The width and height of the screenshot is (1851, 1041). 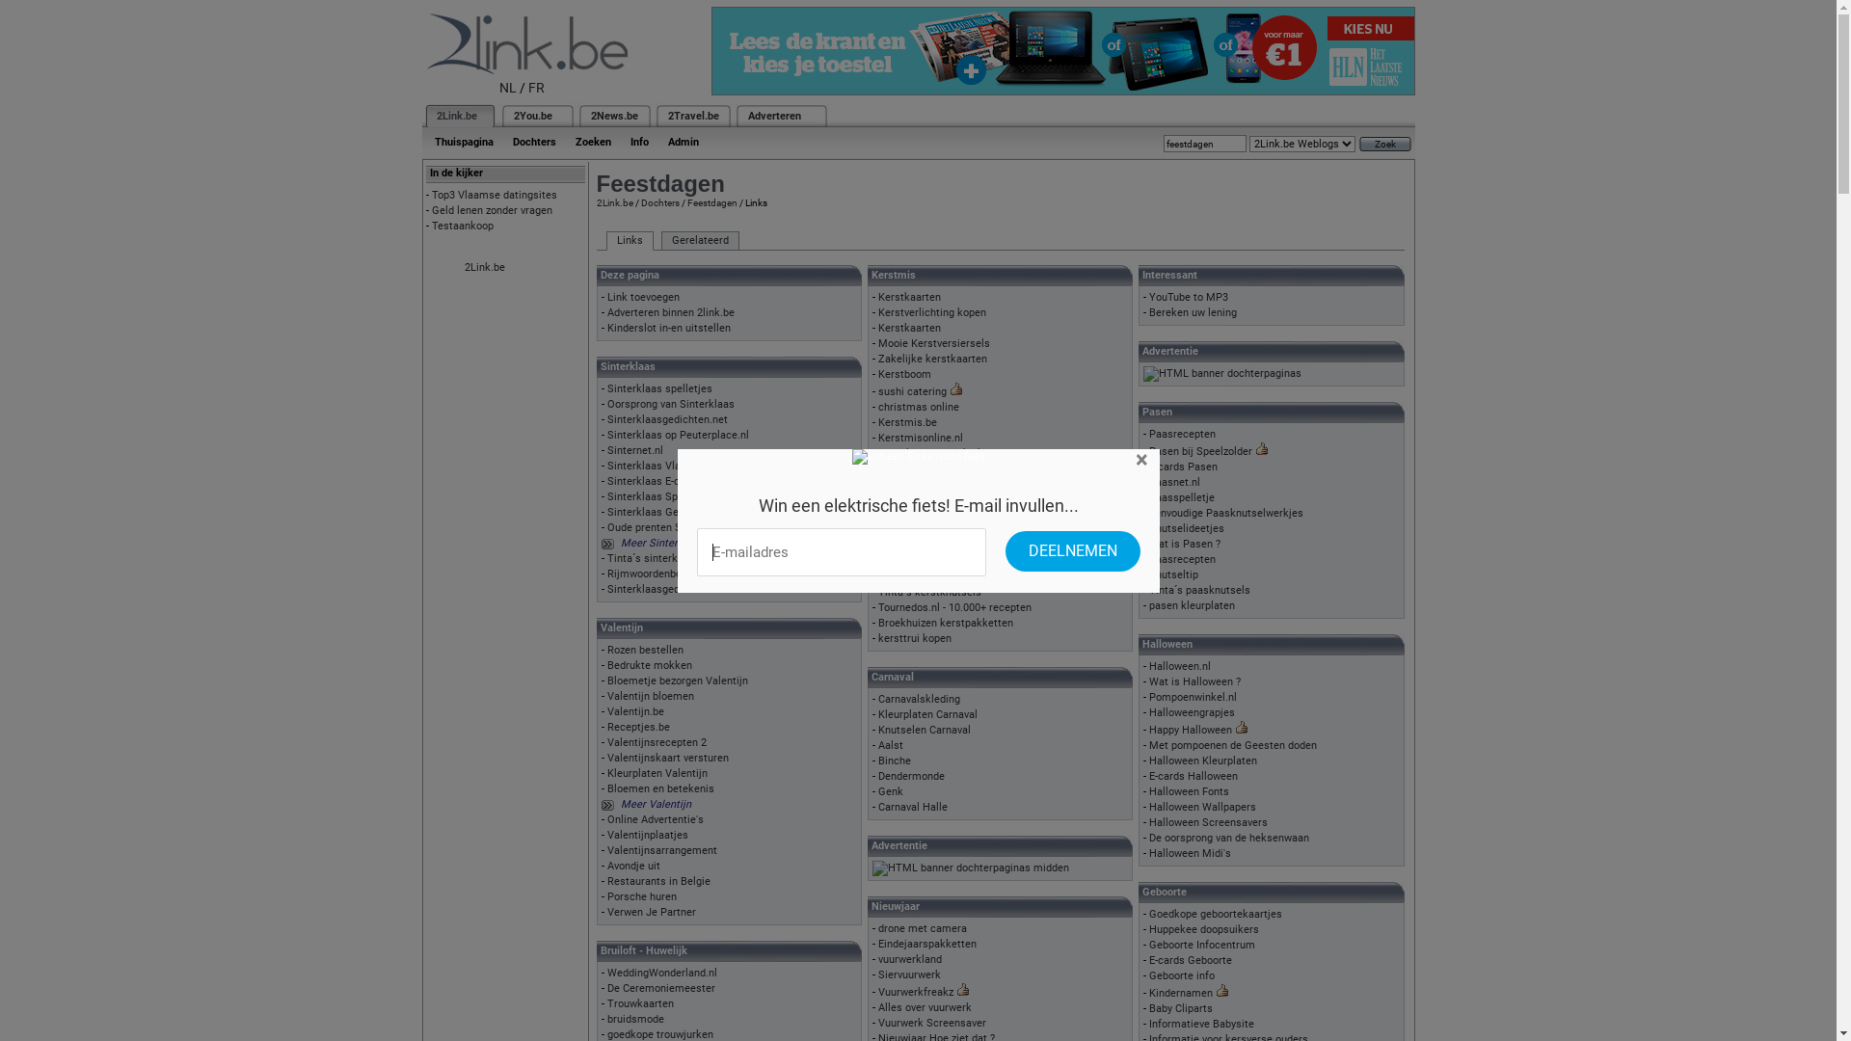 I want to click on Oorsprong van Sinterklaas, so click(x=671, y=405).